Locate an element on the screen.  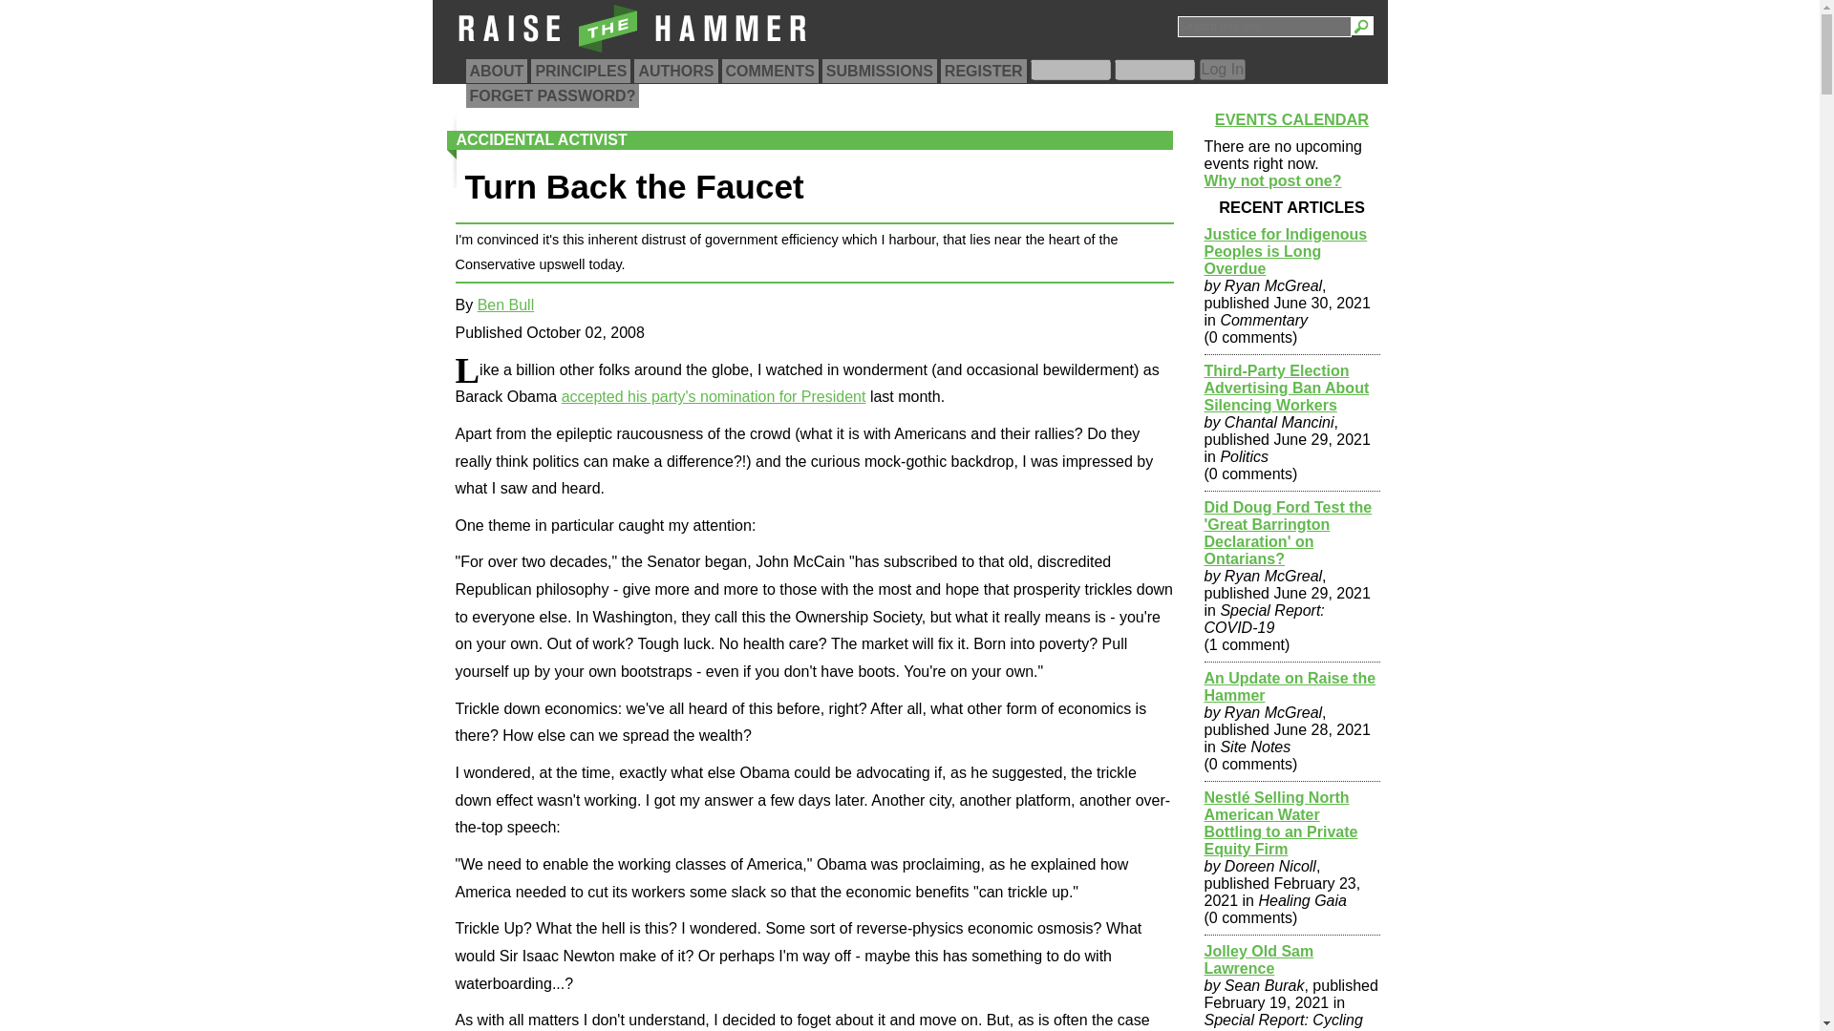
Raise the Hammer is located at coordinates (632, 52).